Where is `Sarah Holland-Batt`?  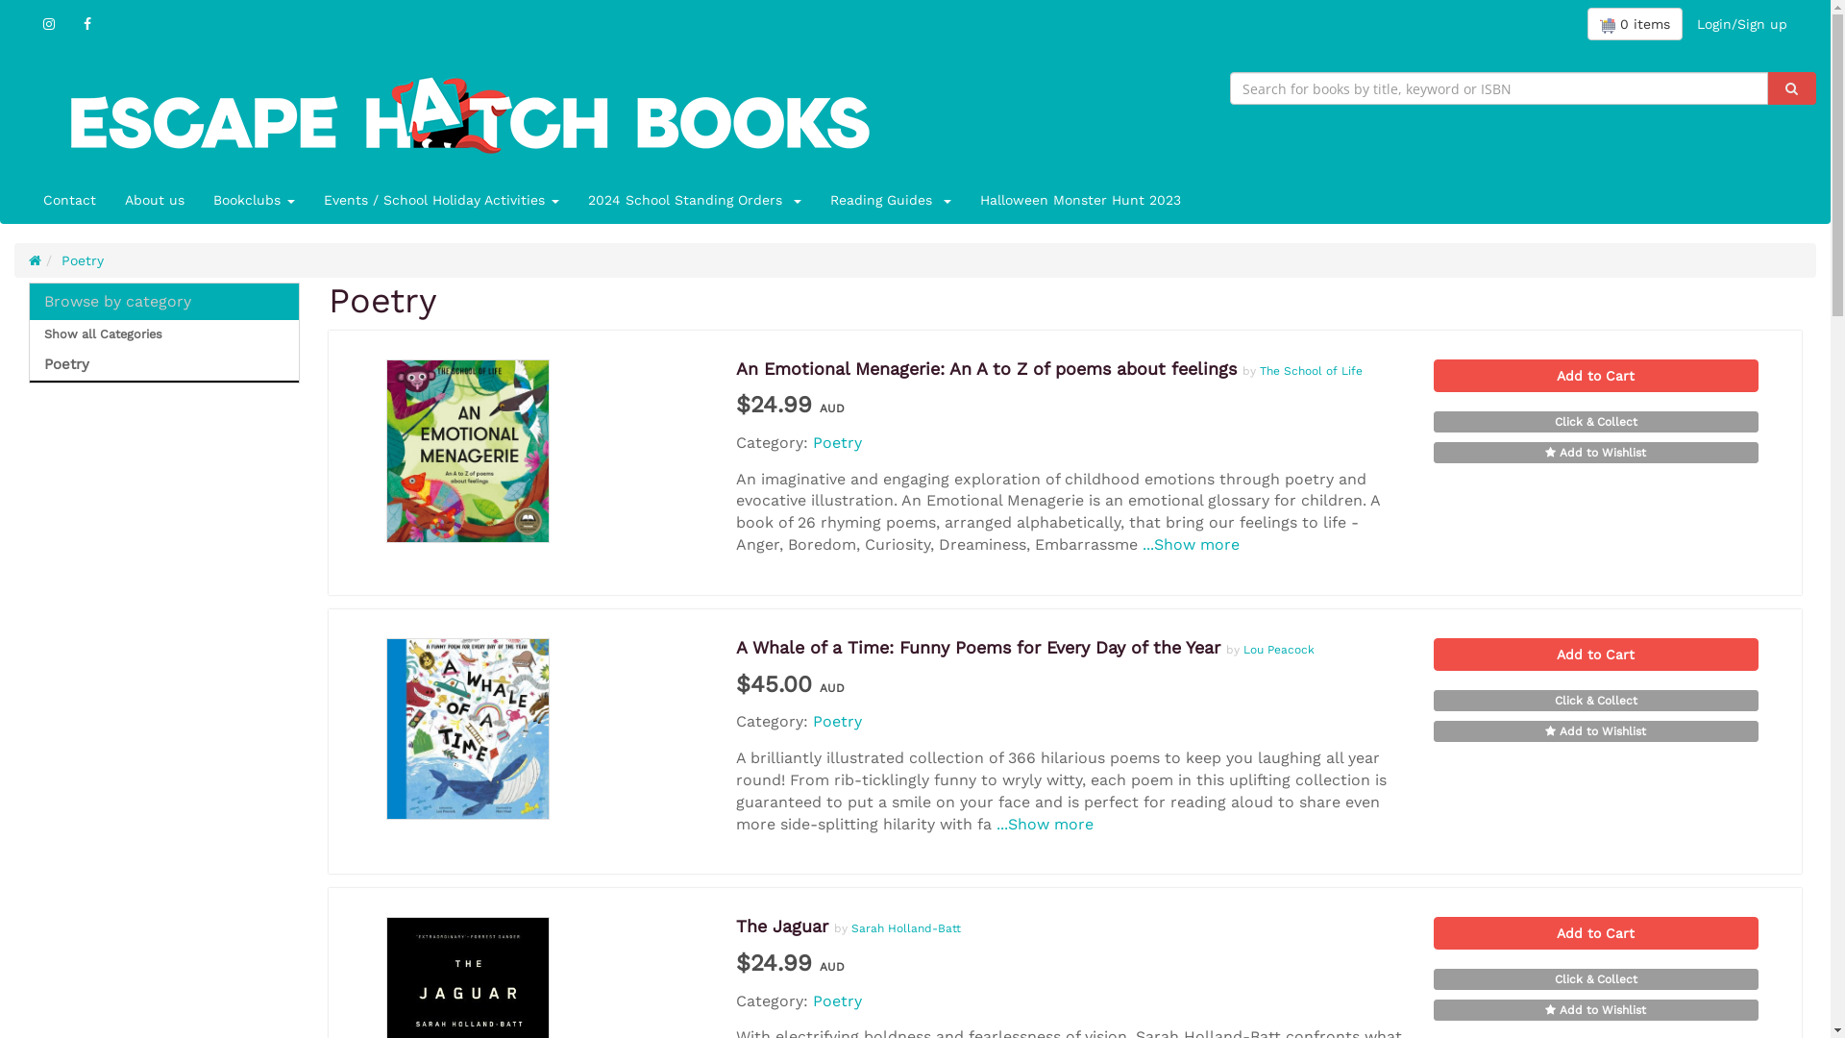 Sarah Holland-Batt is located at coordinates (906, 928).